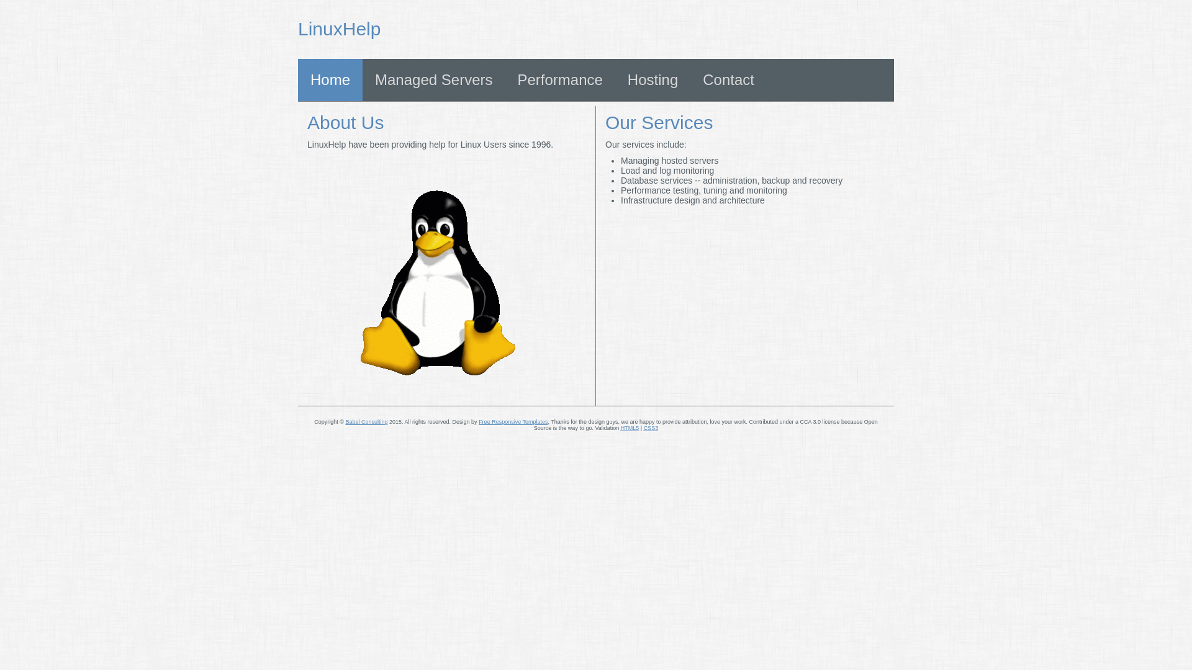  What do you see at coordinates (729, 80) in the screenshot?
I see `Contact` at bounding box center [729, 80].